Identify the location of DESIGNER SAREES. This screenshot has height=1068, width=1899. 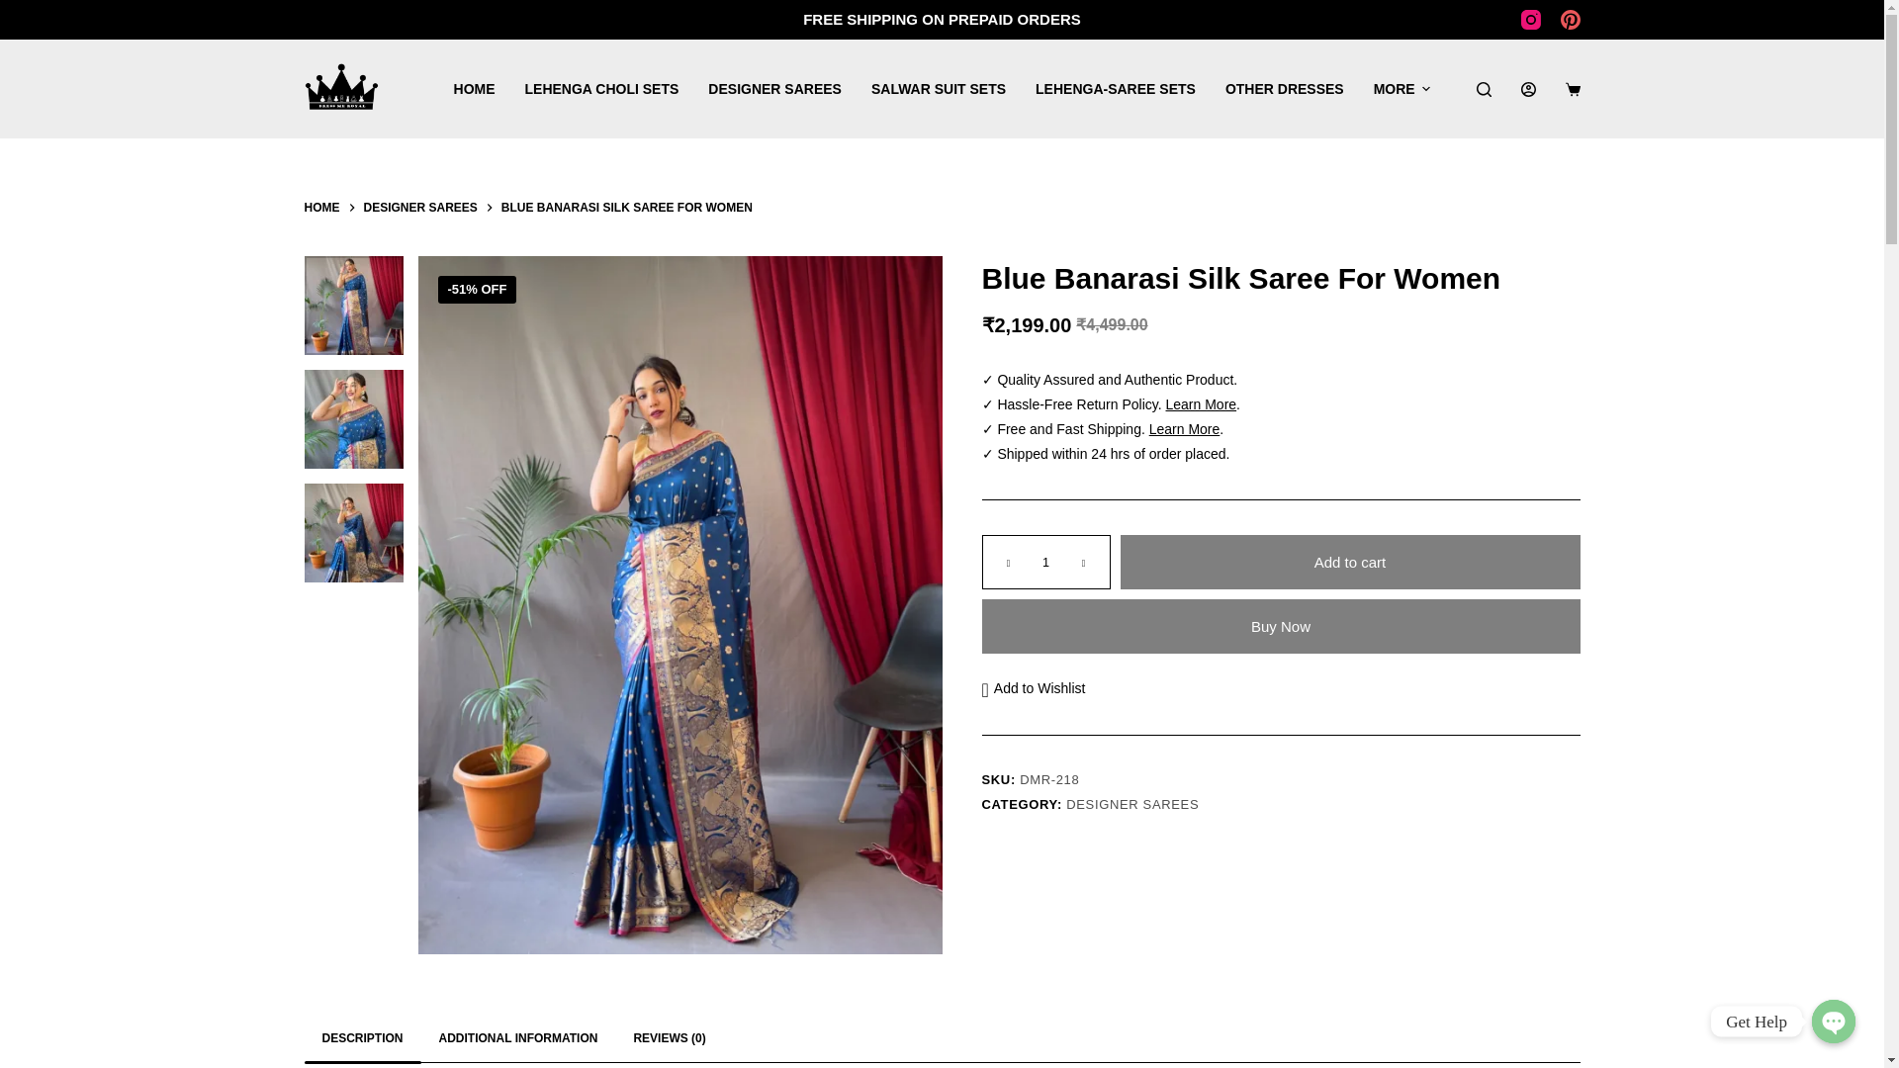
(773, 89).